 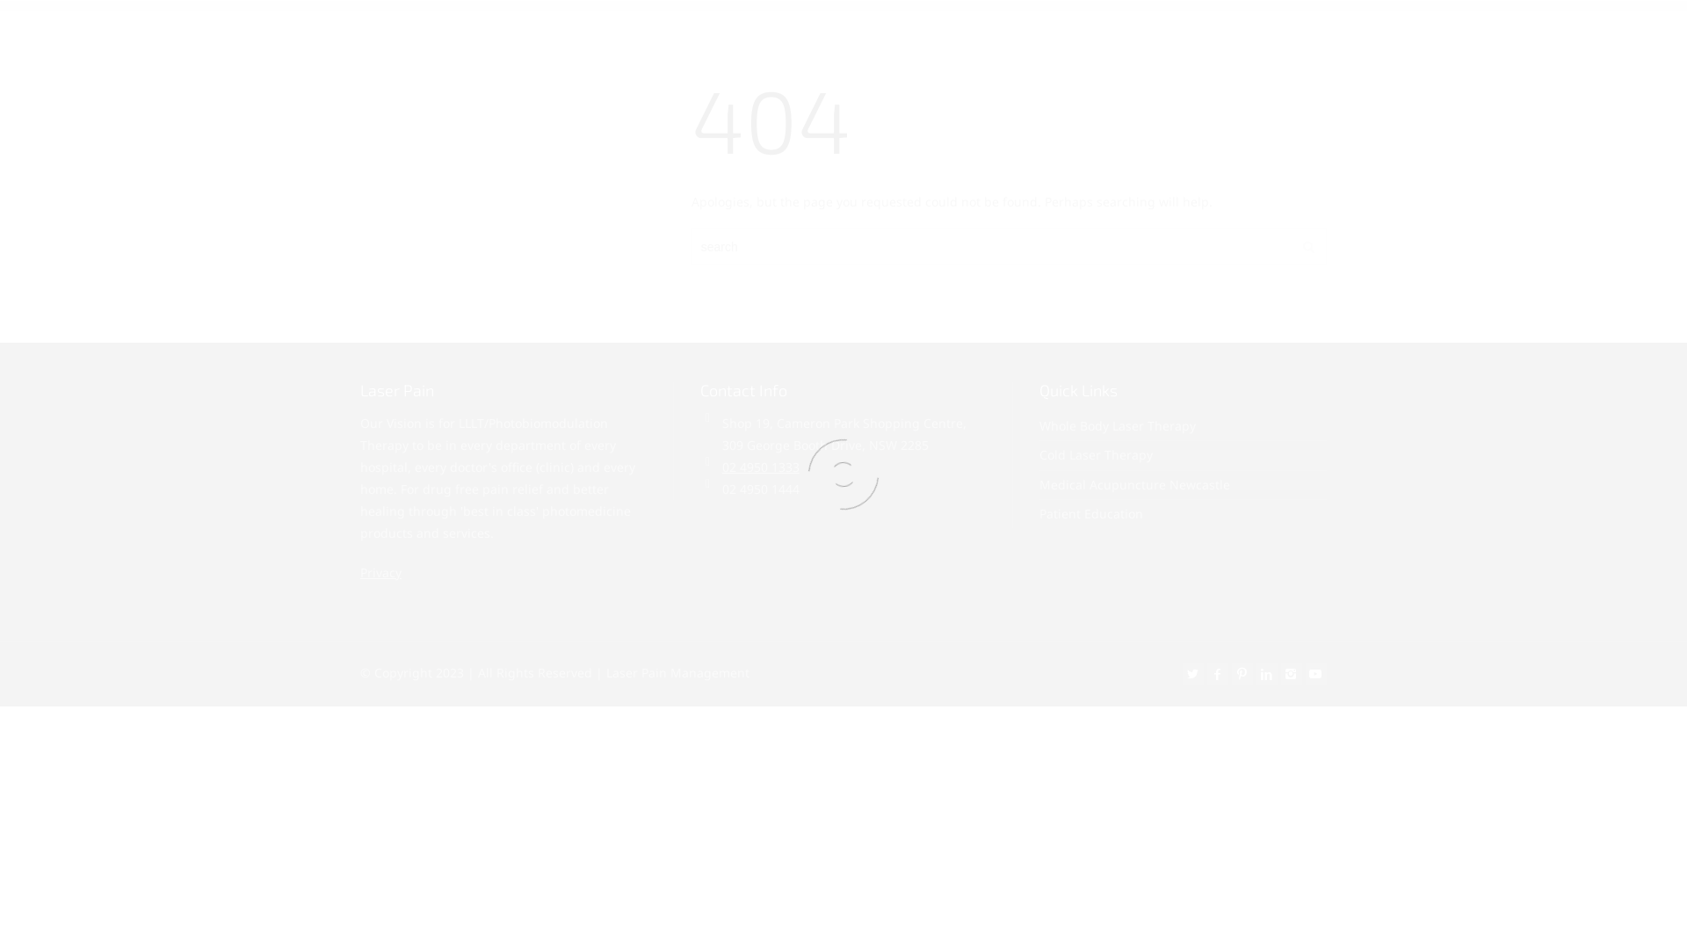 What do you see at coordinates (1218, 674) in the screenshot?
I see `Facebook` at bounding box center [1218, 674].